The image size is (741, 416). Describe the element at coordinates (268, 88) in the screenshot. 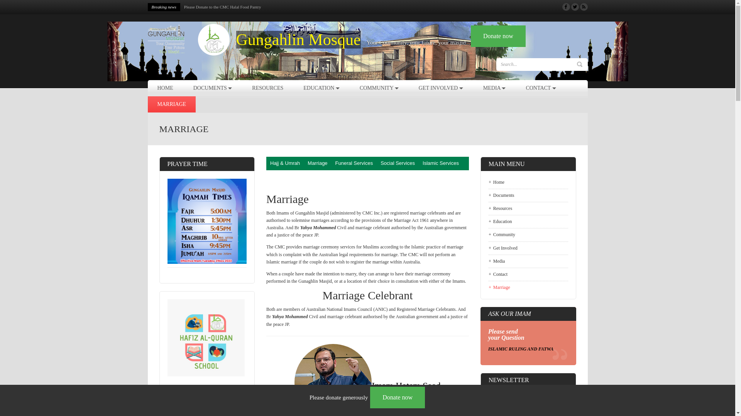

I see `RESOURCES` at that location.